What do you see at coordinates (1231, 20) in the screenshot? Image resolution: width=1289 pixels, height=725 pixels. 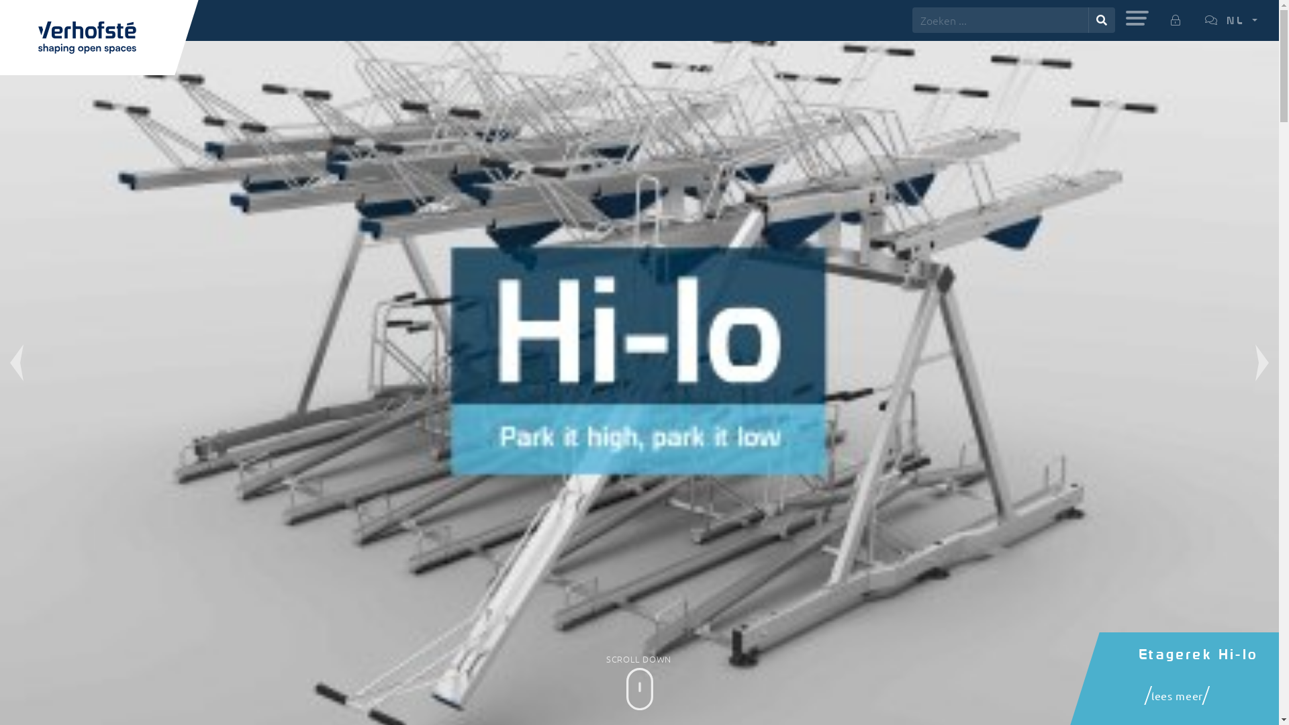 I see `  NL` at bounding box center [1231, 20].